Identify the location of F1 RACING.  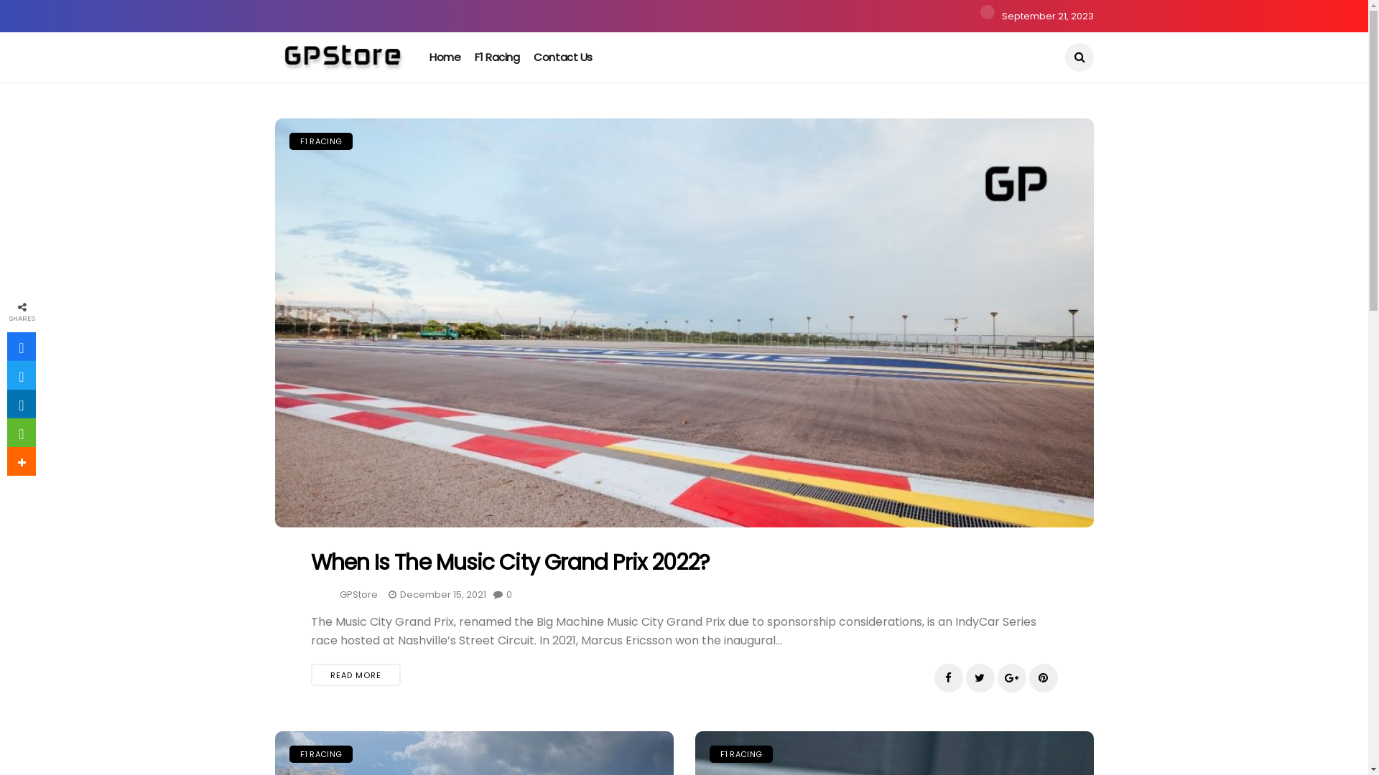
(320, 754).